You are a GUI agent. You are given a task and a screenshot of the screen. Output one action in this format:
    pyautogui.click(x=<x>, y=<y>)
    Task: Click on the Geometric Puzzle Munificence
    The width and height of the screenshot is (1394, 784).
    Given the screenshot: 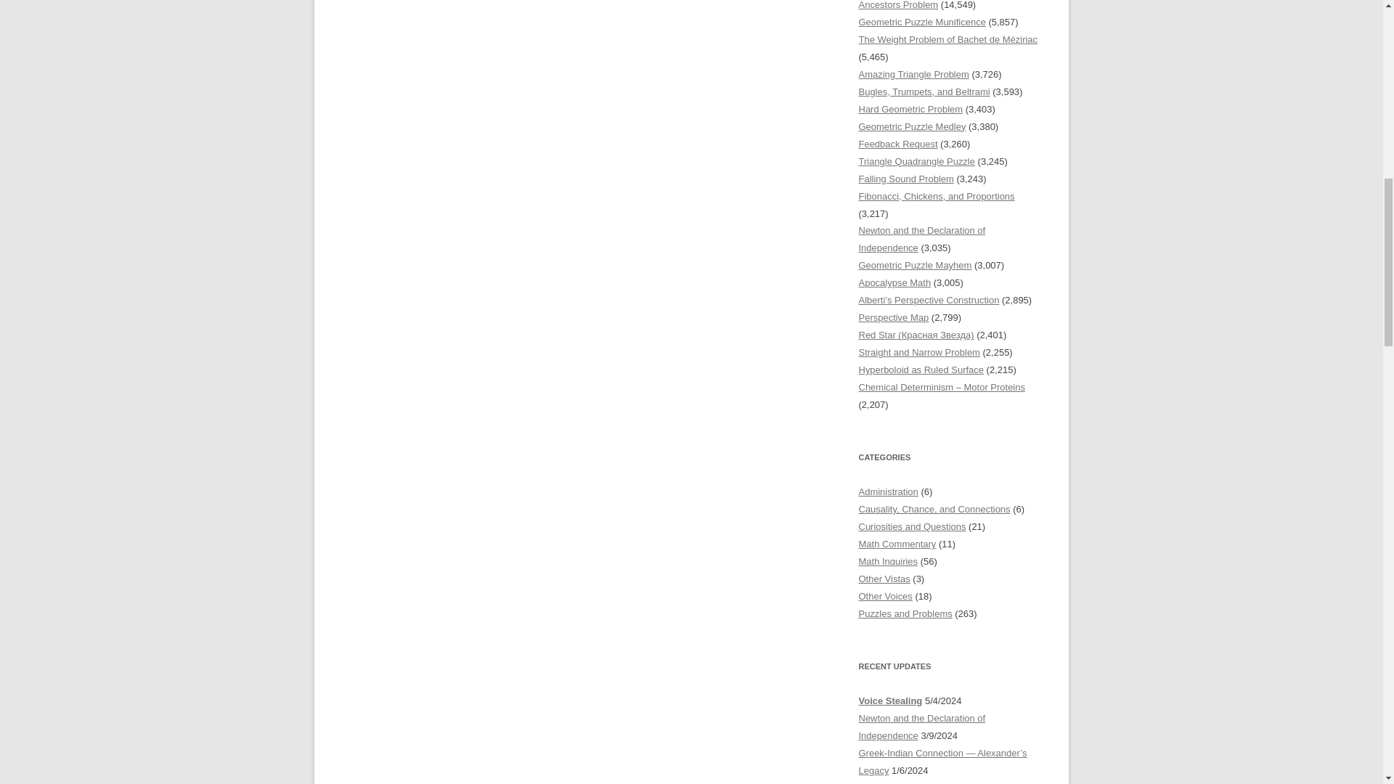 What is the action you would take?
    pyautogui.click(x=922, y=22)
    